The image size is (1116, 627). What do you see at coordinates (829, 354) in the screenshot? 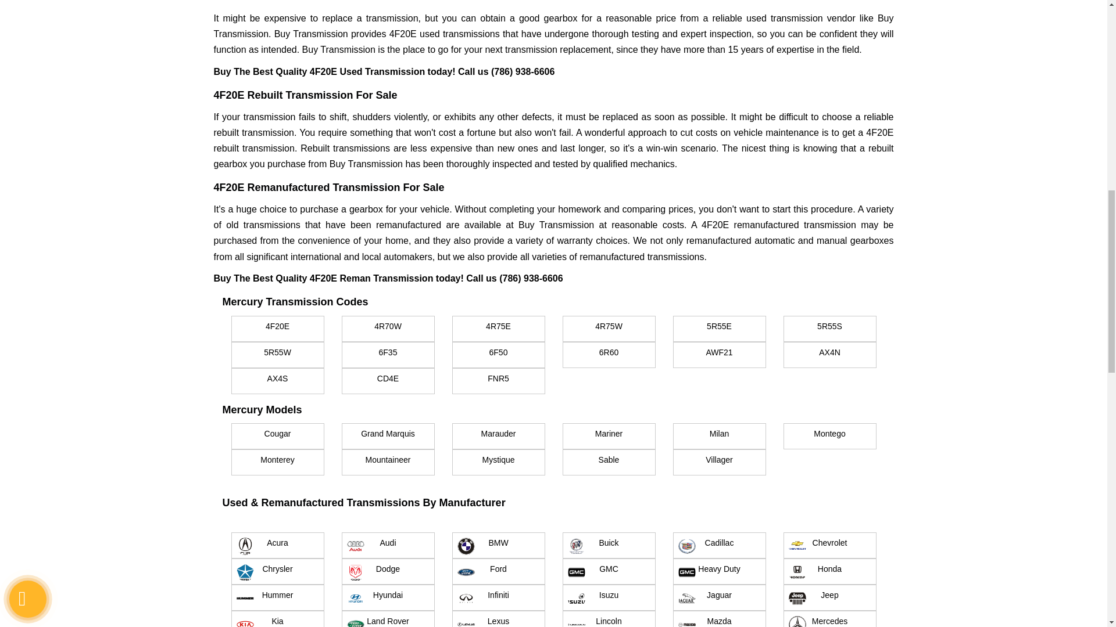
I see `AX4N` at bounding box center [829, 354].